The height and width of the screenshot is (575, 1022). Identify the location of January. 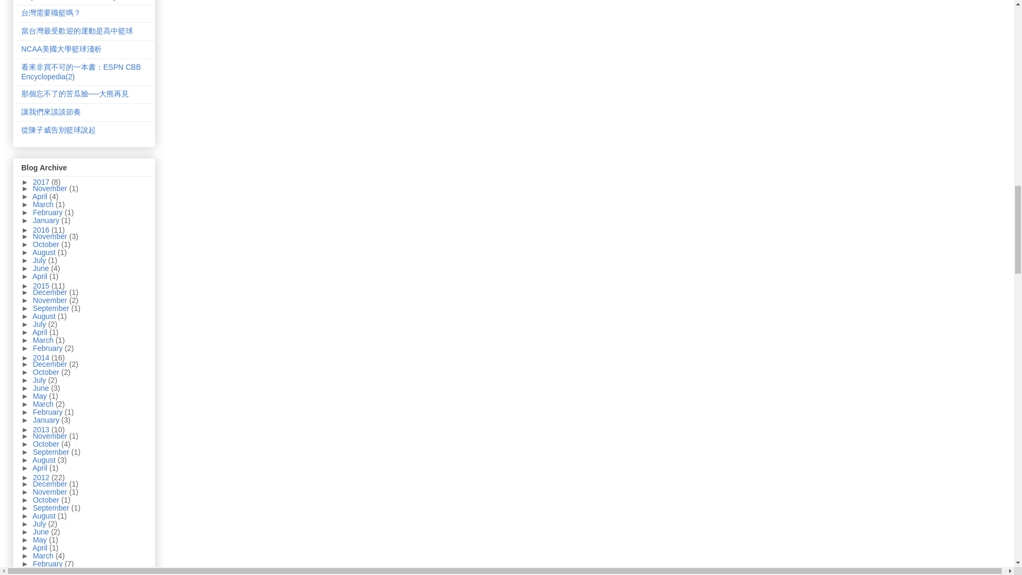
(47, 220).